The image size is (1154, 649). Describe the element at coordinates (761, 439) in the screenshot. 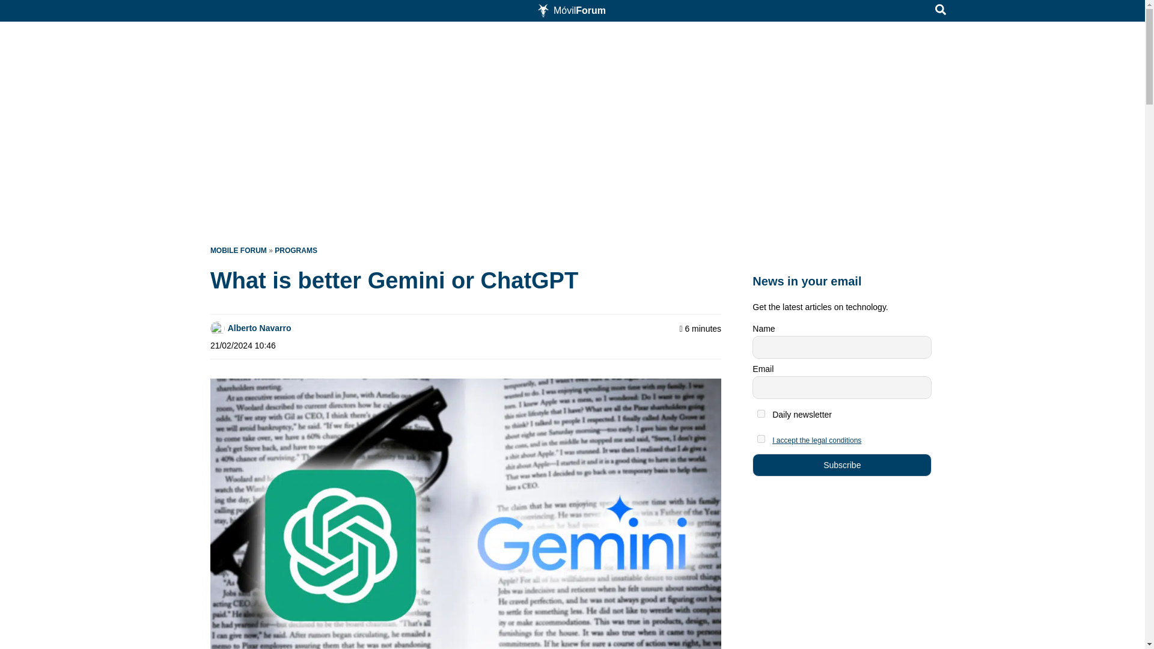

I see `on` at that location.